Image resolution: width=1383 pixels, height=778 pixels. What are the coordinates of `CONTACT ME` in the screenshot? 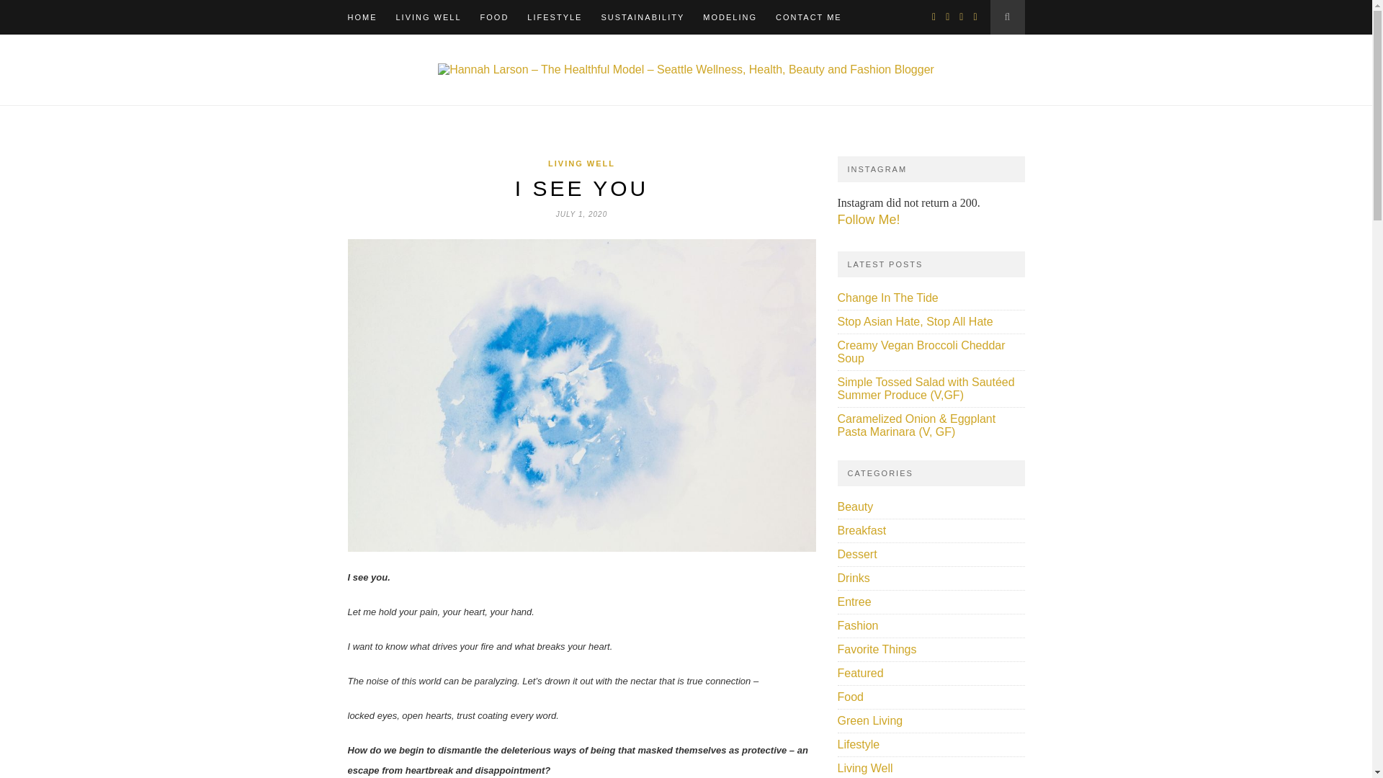 It's located at (809, 17).